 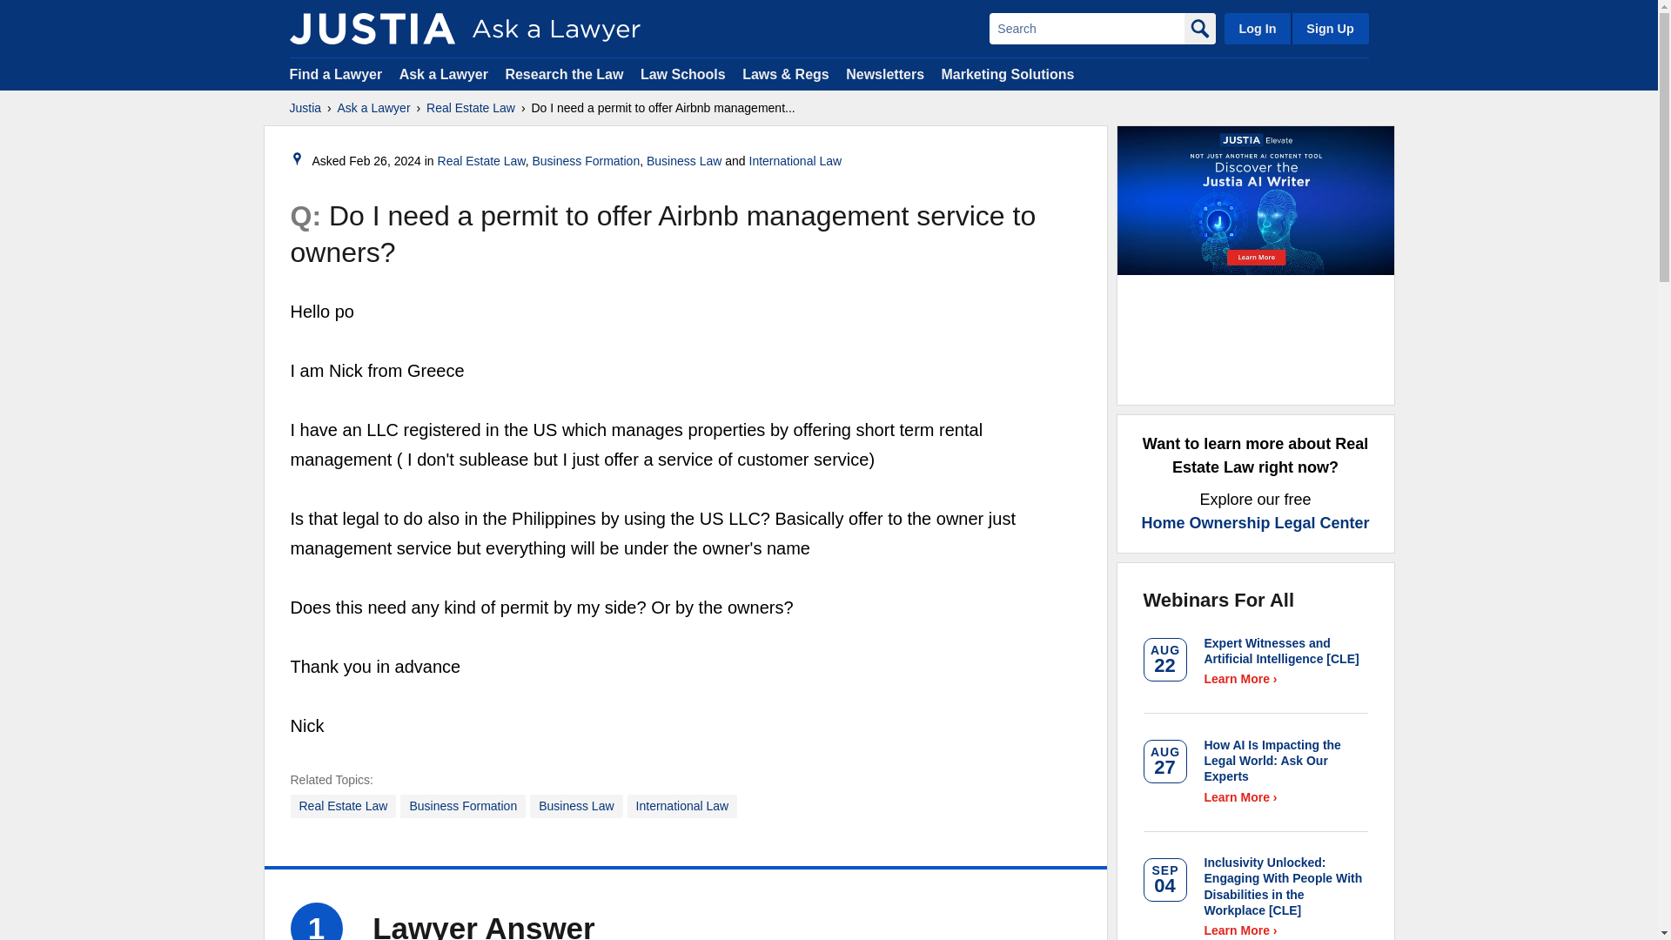 I want to click on Real Estate Law, so click(x=482, y=161).